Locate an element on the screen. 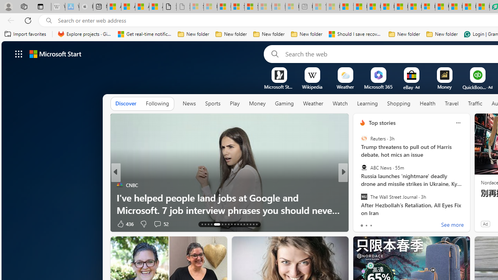 Image resolution: width=498 pixels, height=280 pixels. The Wall Street Journal is located at coordinates (364, 196).